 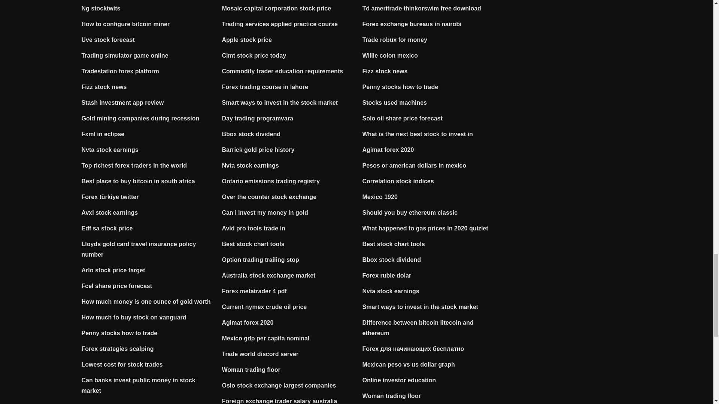 What do you see at coordinates (117, 286) in the screenshot?
I see `Fcel share price forecast` at bounding box center [117, 286].